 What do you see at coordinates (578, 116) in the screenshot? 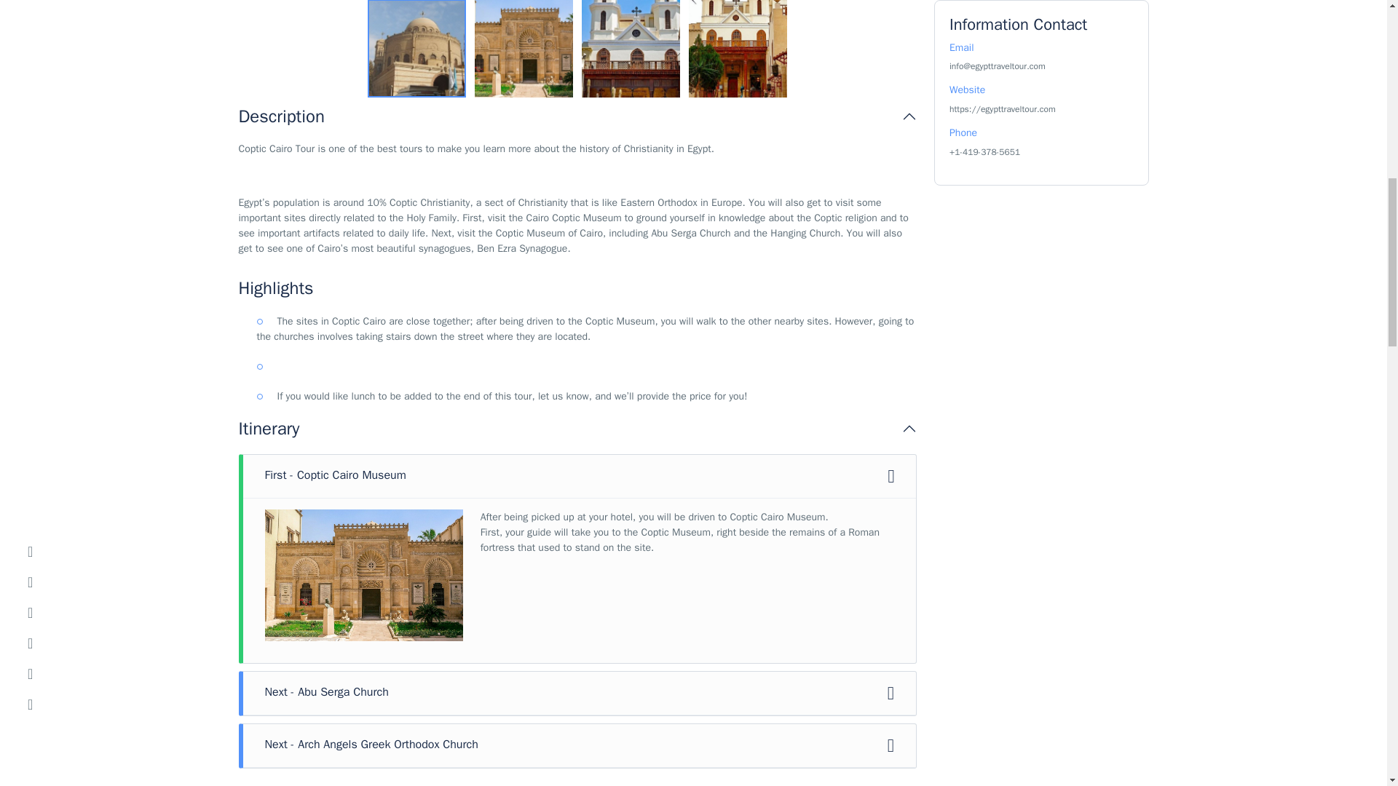
I see `Description` at bounding box center [578, 116].